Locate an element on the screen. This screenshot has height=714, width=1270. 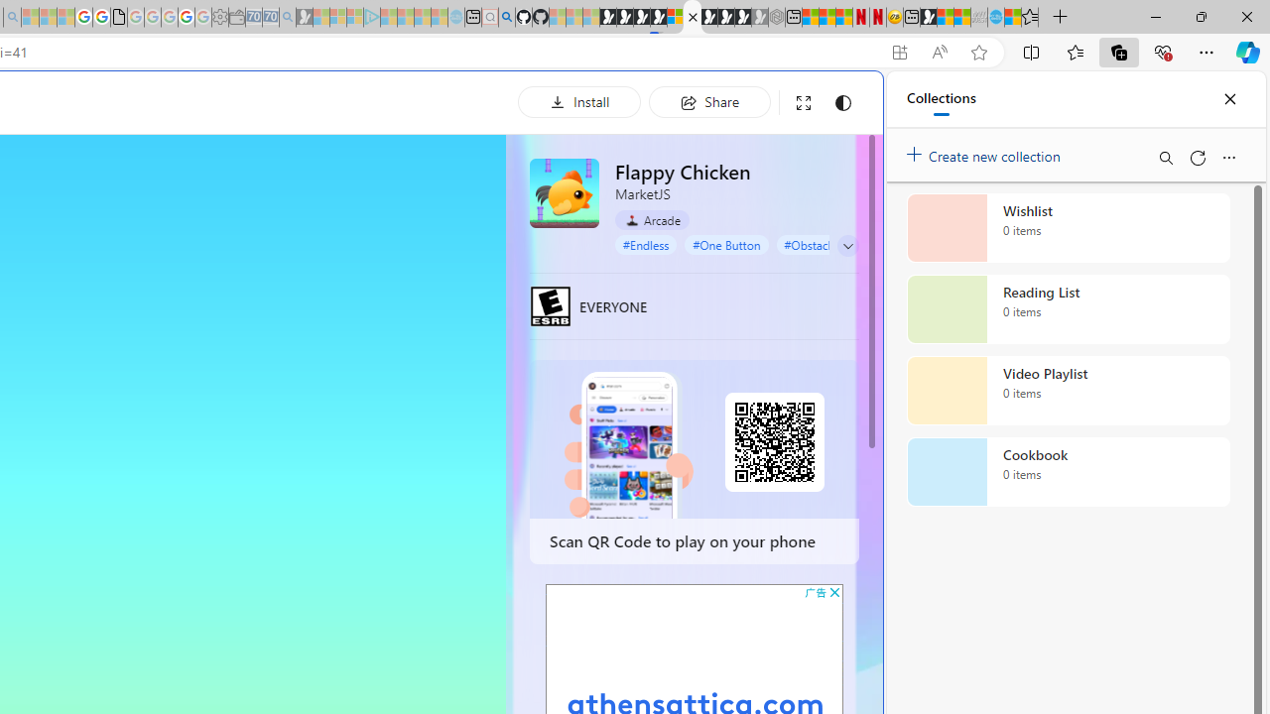
Close split screen is located at coordinates (837, 101).